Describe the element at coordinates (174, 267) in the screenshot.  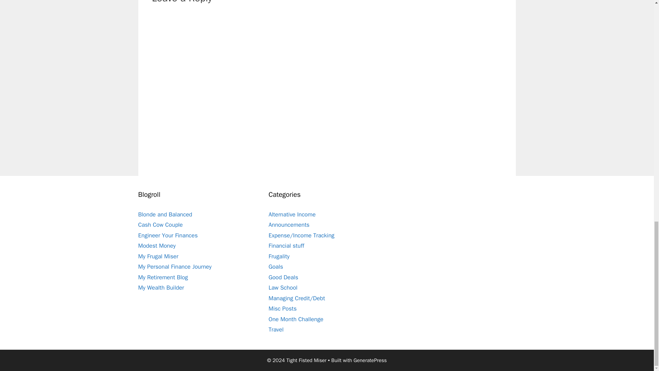
I see `My Personal Finance Journey` at that location.